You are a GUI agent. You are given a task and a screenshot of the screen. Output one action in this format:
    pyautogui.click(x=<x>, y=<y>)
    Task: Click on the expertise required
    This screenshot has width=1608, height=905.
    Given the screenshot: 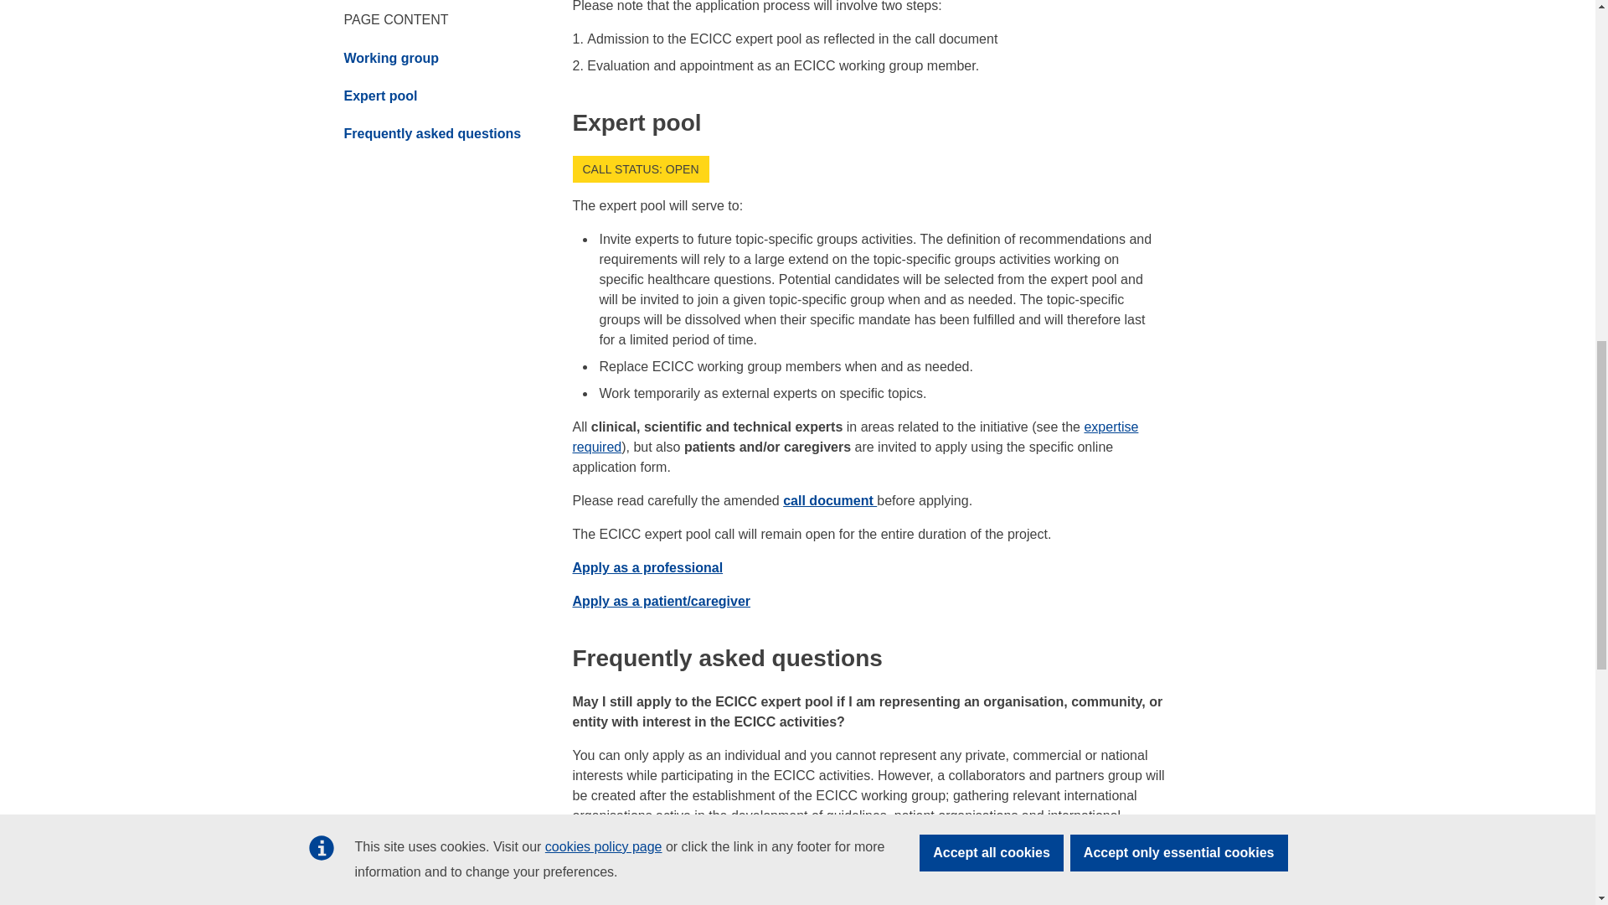 What is the action you would take?
    pyautogui.click(x=855, y=437)
    